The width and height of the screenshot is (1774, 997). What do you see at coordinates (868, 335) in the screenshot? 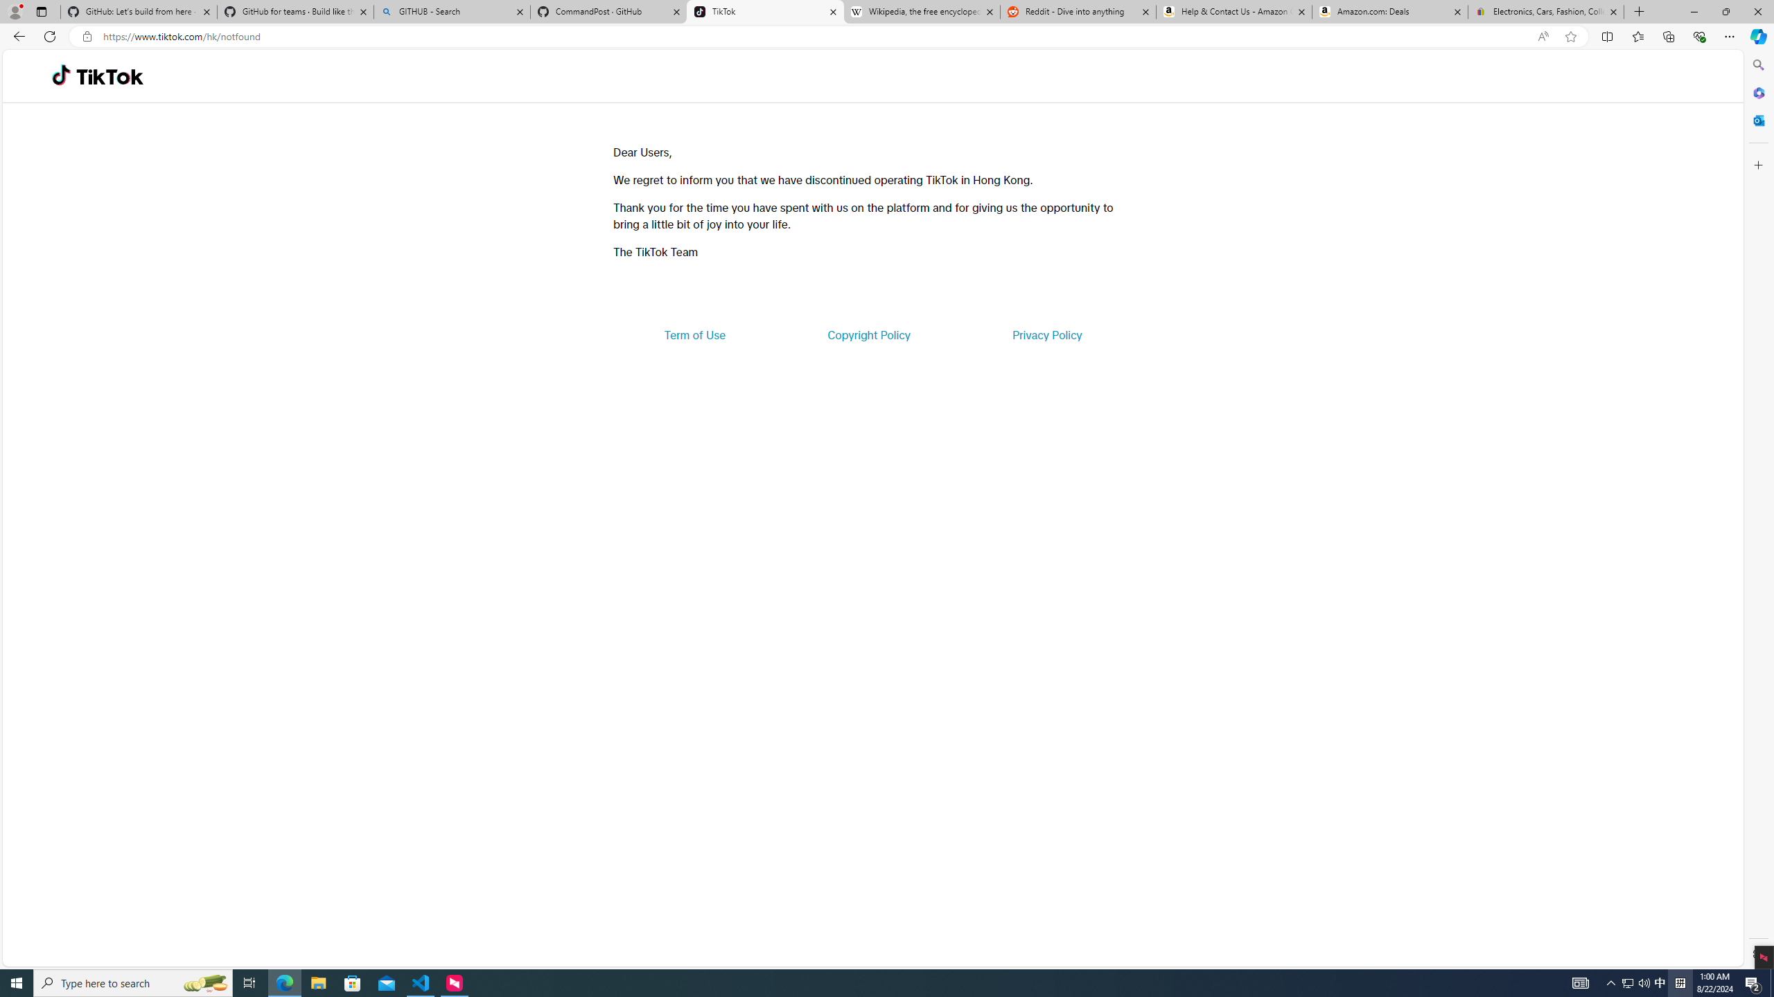
I see `Copyright Policy` at bounding box center [868, 335].